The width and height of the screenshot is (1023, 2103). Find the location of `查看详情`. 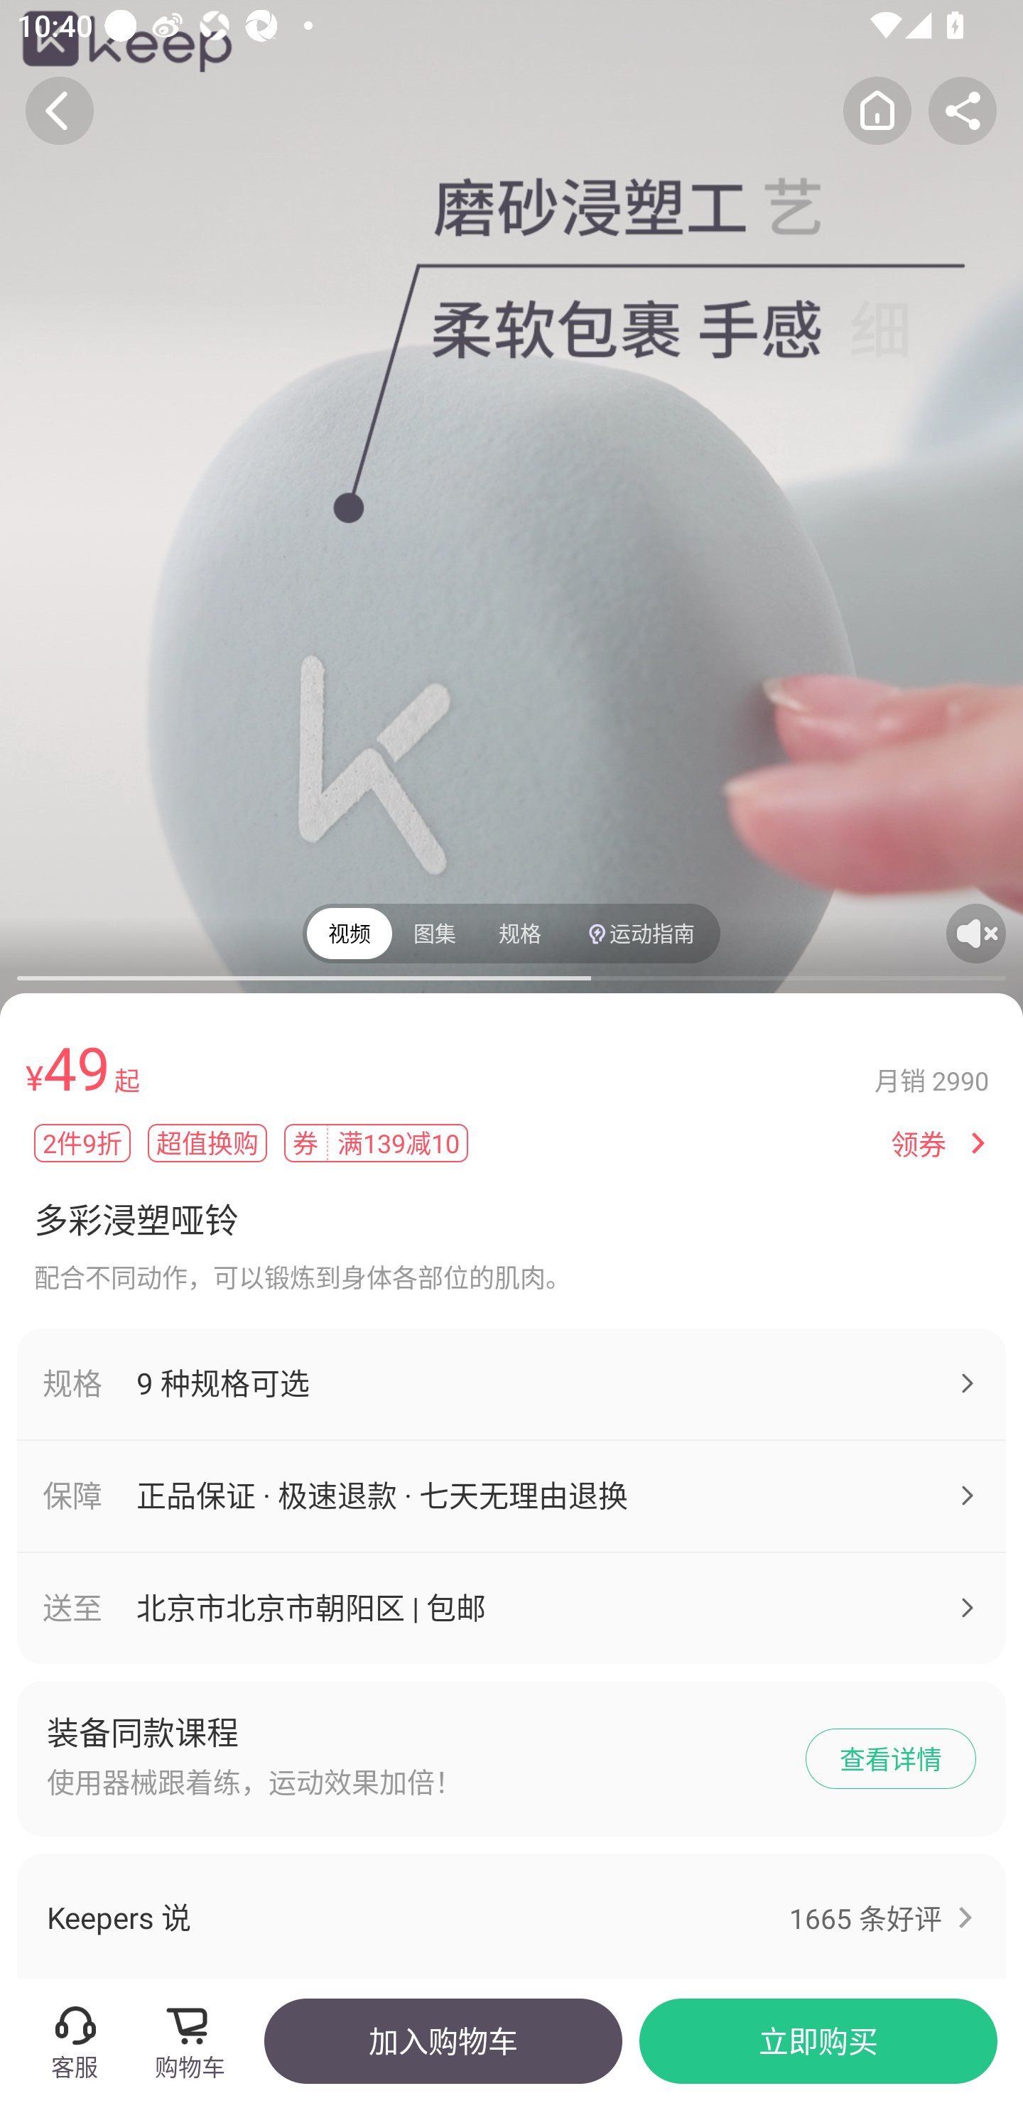

查看详情 is located at coordinates (891, 1759).